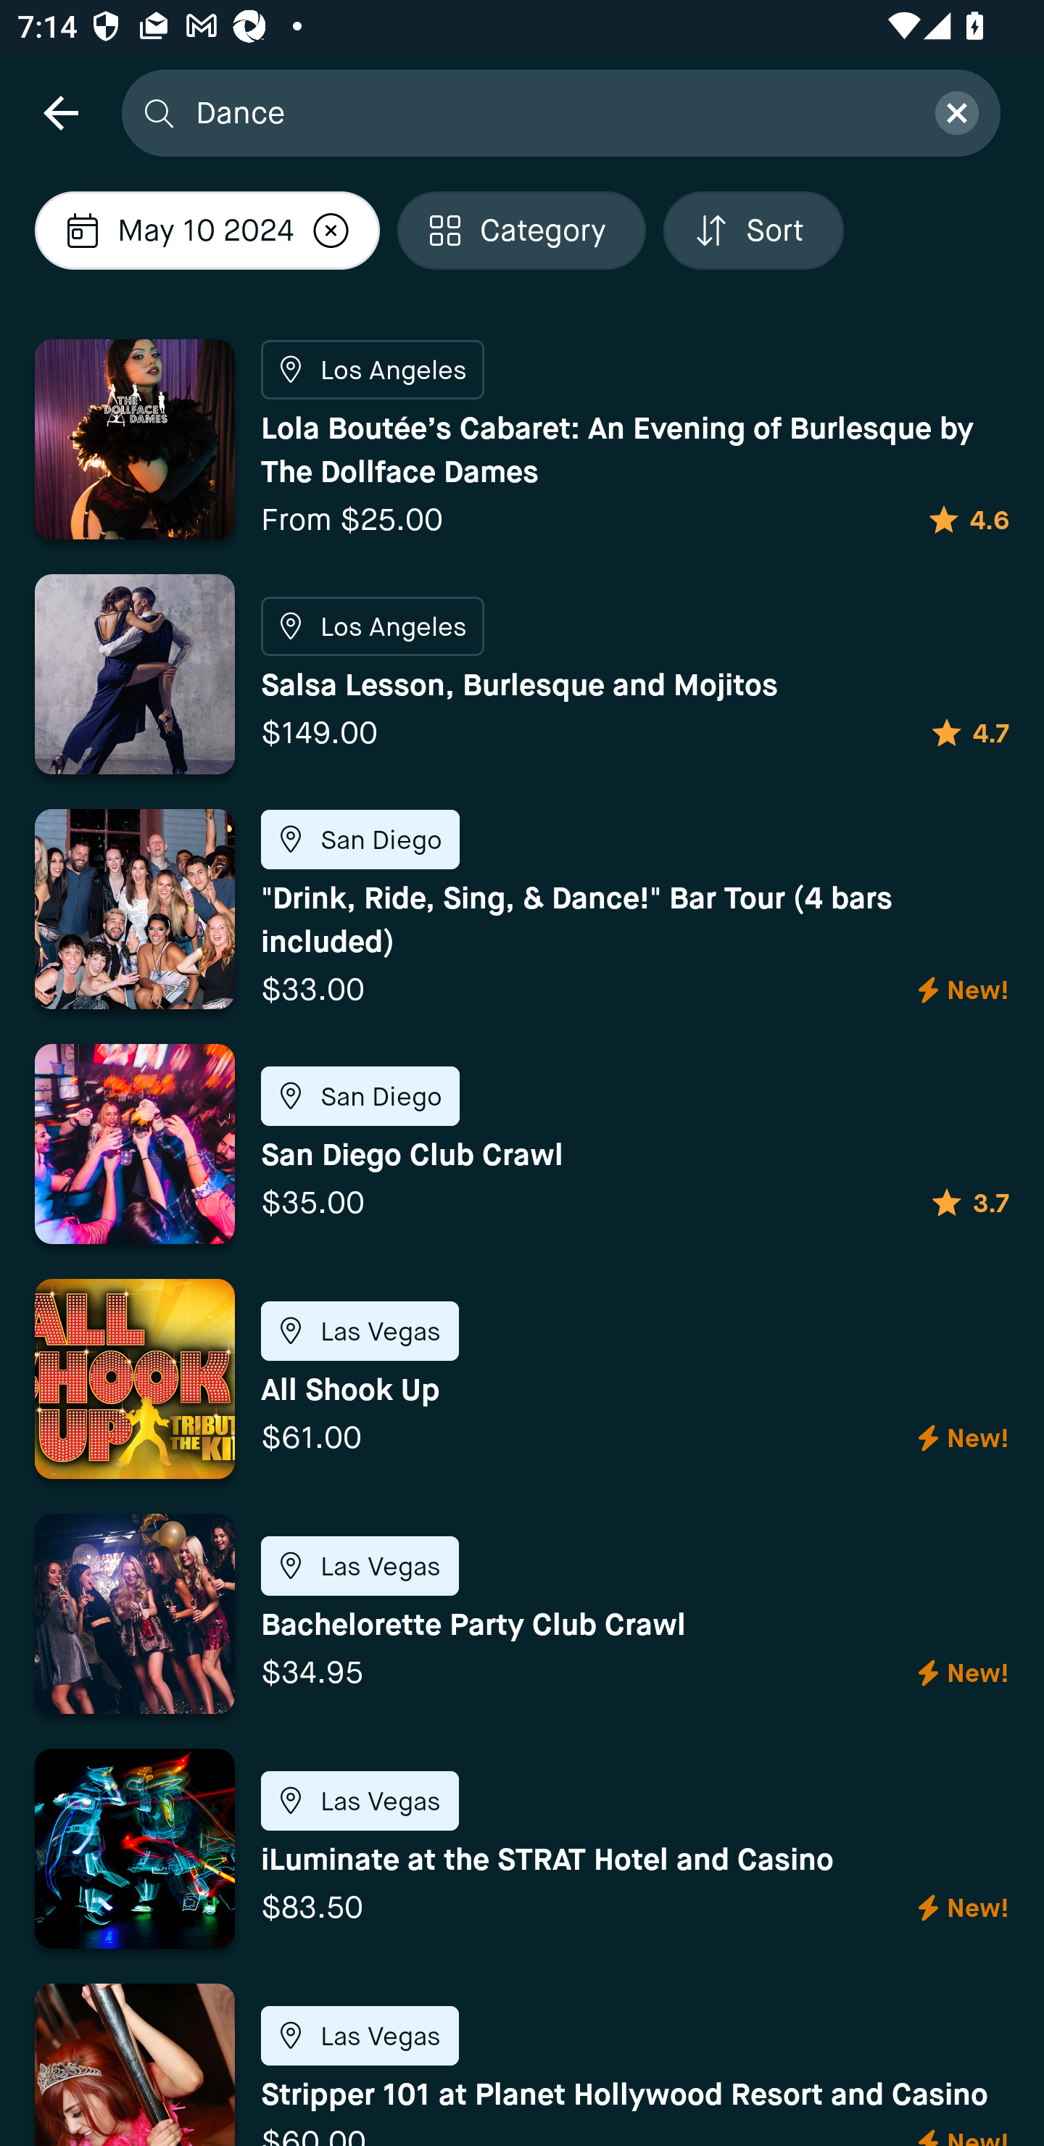 This screenshot has height=2146, width=1044. What do you see at coordinates (331, 231) in the screenshot?
I see `Localized description` at bounding box center [331, 231].